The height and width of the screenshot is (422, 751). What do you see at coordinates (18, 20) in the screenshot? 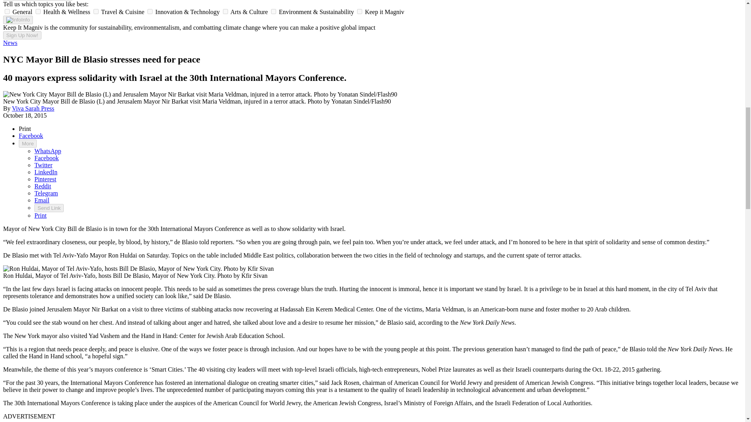
I see `Info` at bounding box center [18, 20].